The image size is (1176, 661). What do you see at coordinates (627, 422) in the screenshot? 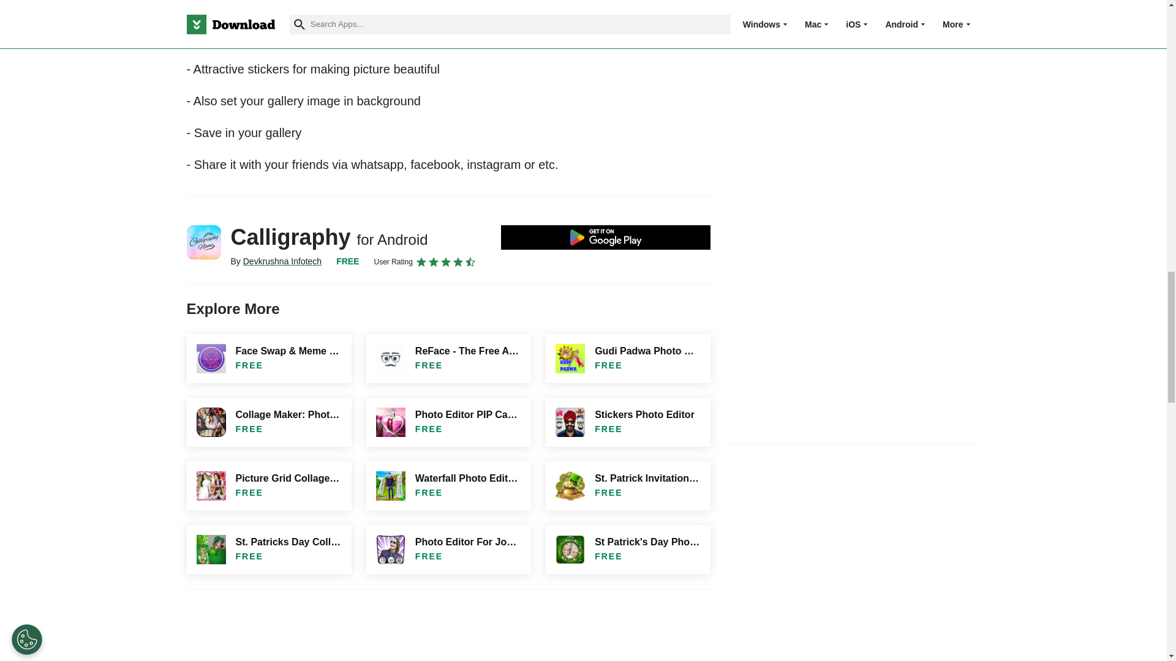
I see `Stickers Photo Editor` at bounding box center [627, 422].